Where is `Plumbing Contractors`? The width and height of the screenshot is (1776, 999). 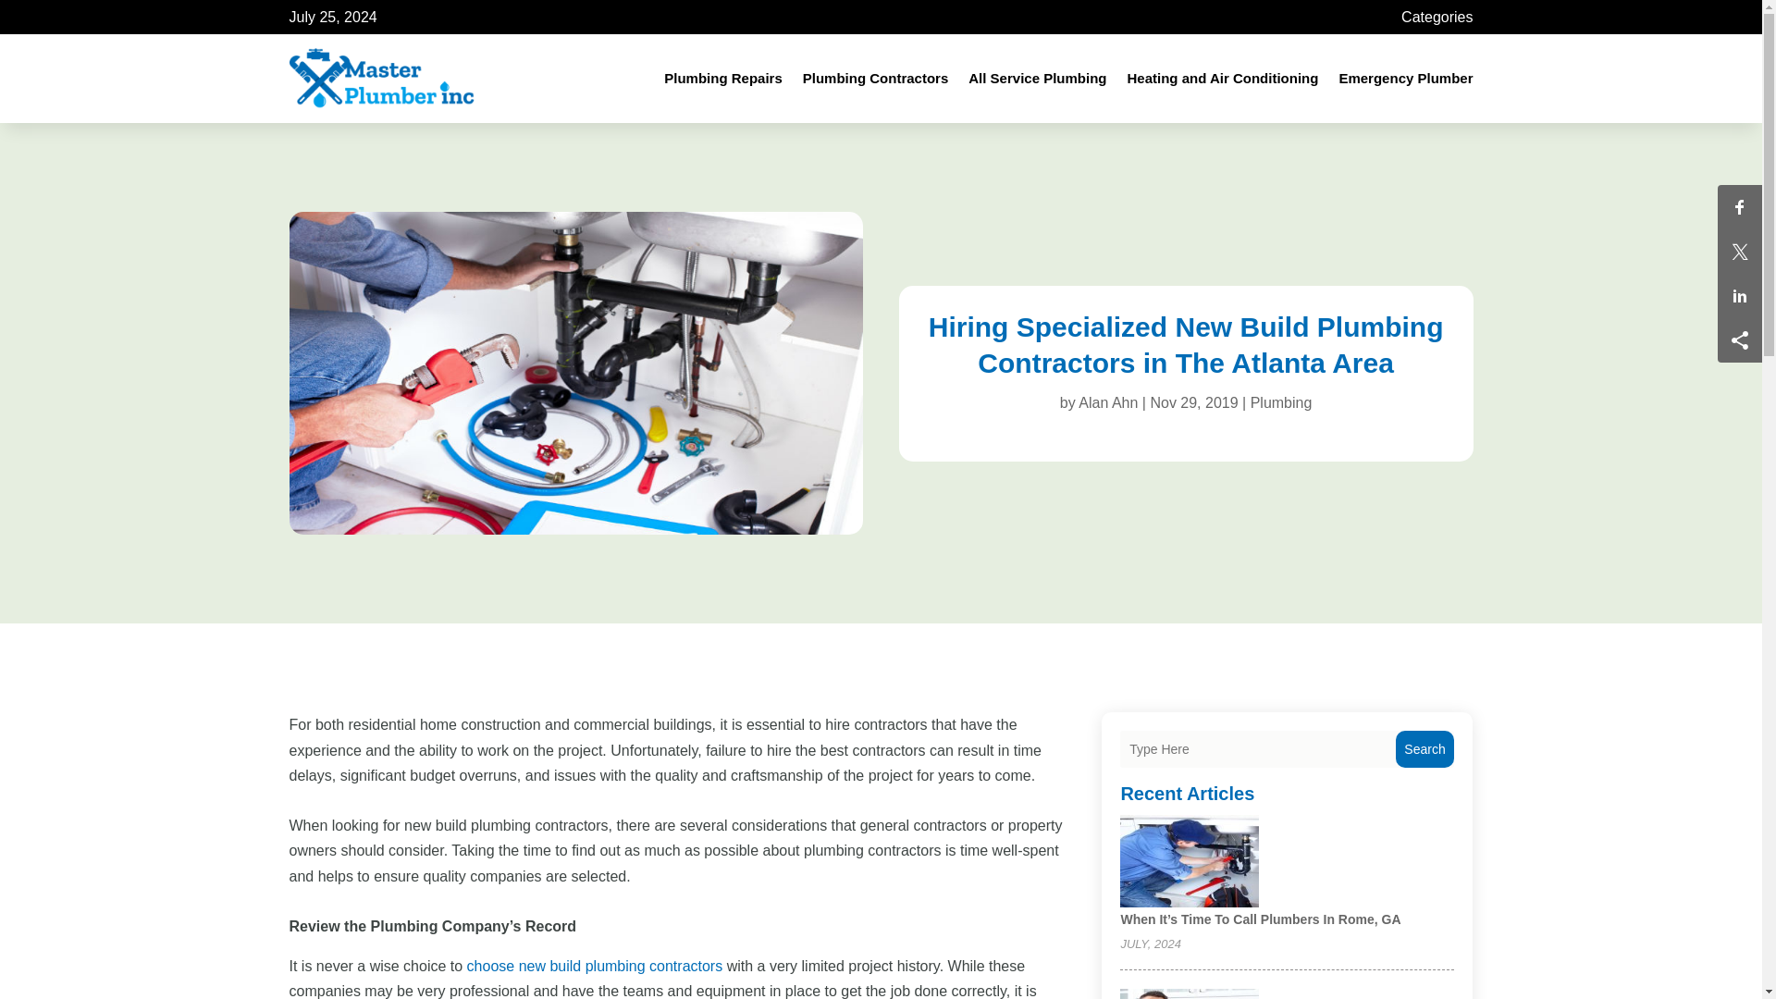
Plumbing Contractors is located at coordinates (875, 79).